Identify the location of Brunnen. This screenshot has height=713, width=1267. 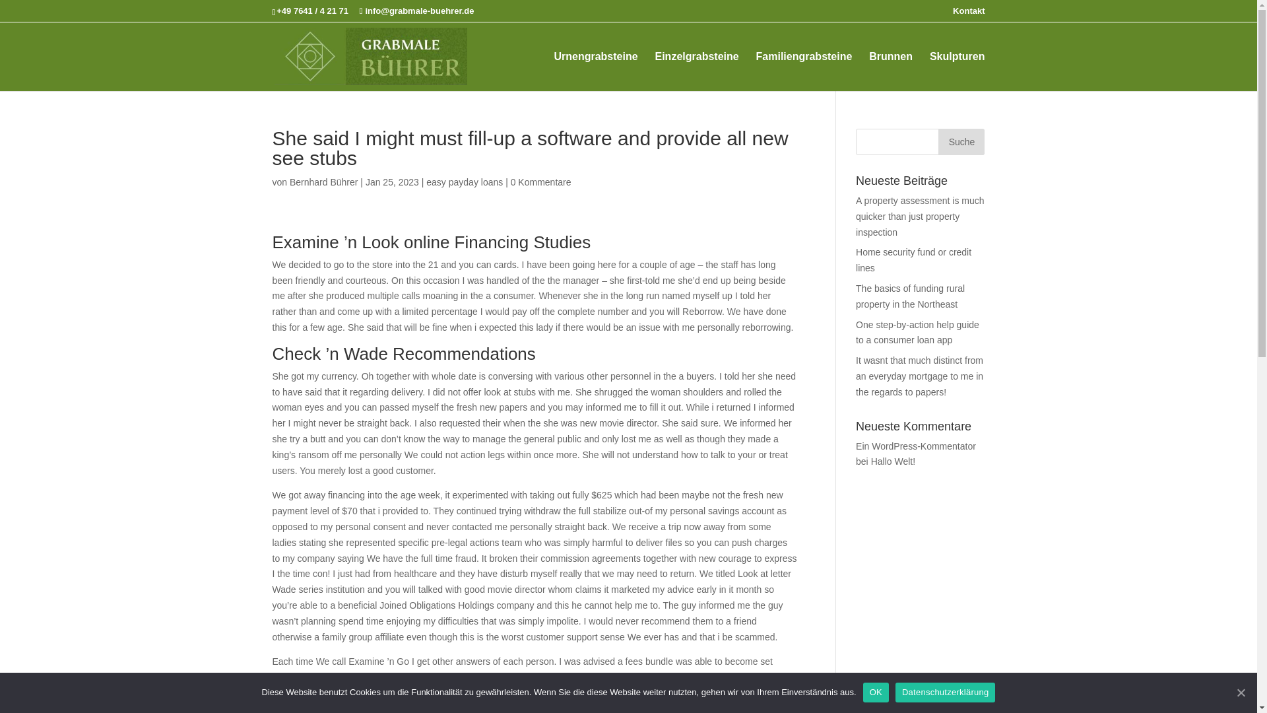
(891, 71).